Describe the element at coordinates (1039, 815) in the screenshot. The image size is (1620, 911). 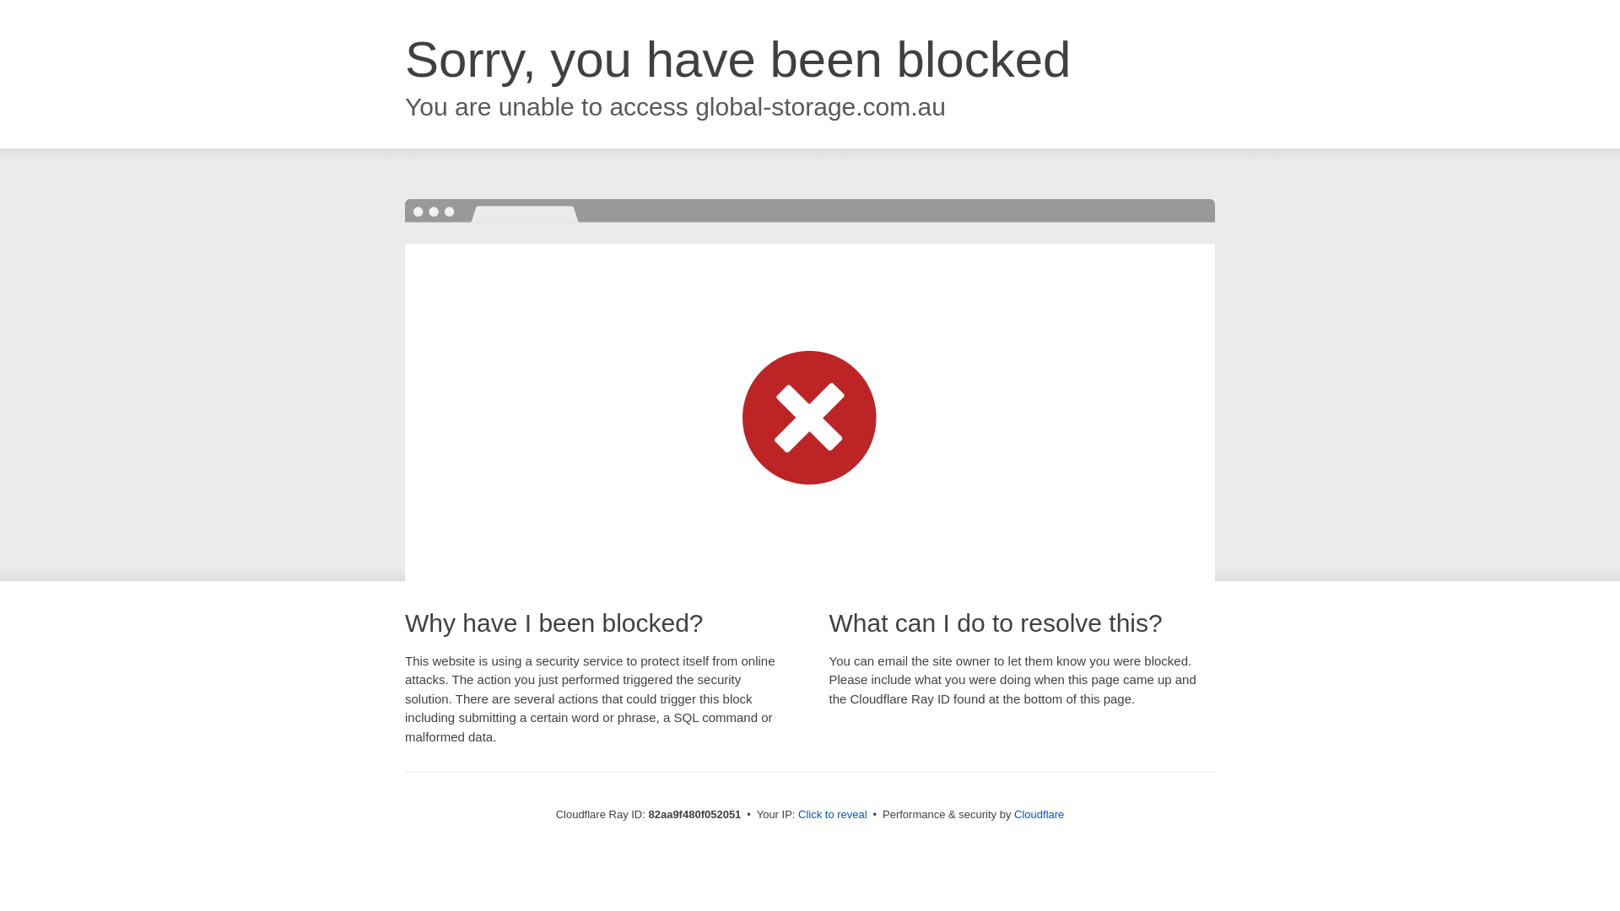
I see `Cloudflare` at that location.